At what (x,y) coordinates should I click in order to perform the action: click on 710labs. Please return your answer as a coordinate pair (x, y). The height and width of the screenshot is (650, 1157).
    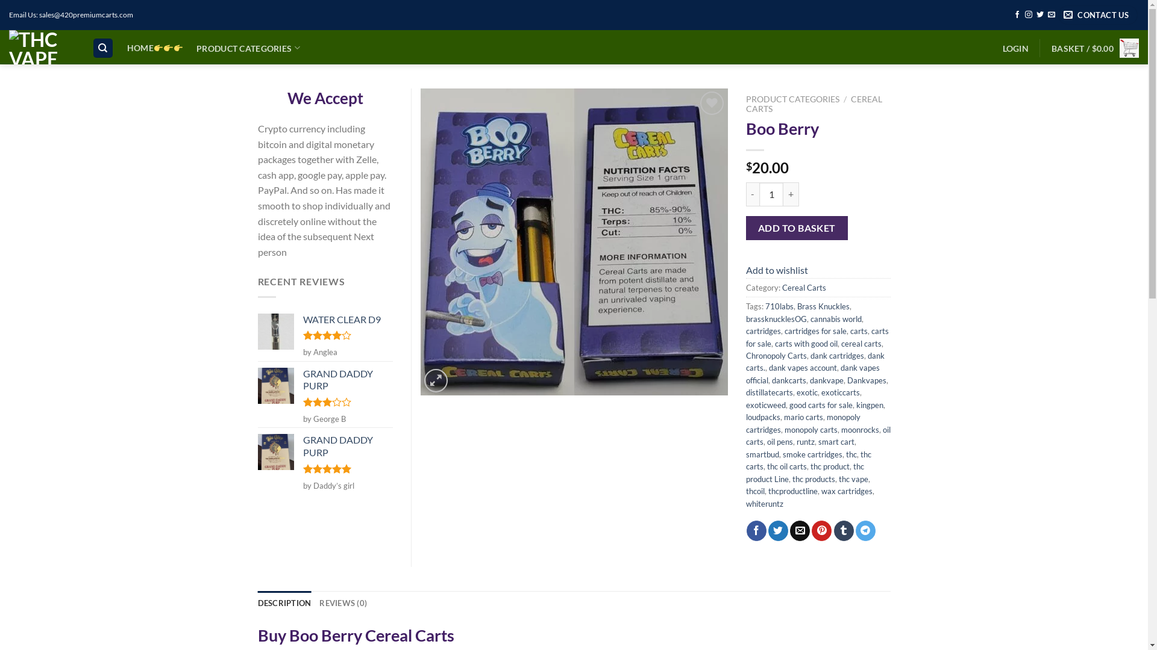
    Looking at the image, I should click on (780, 306).